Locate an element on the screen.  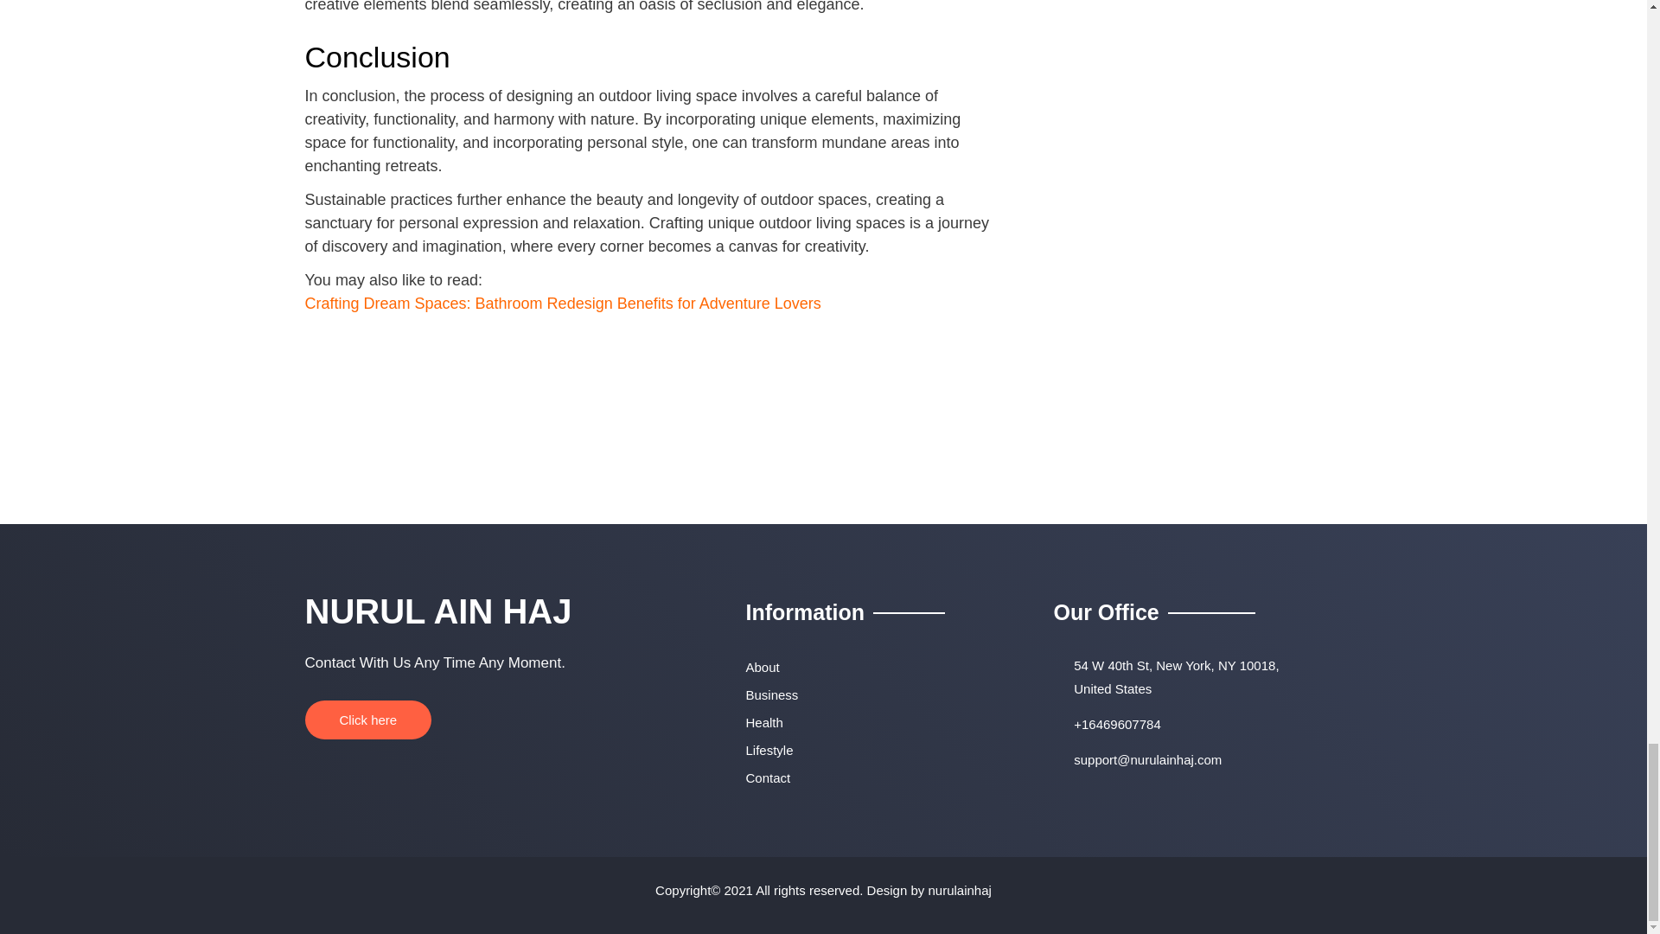
Health is located at coordinates (873, 723).